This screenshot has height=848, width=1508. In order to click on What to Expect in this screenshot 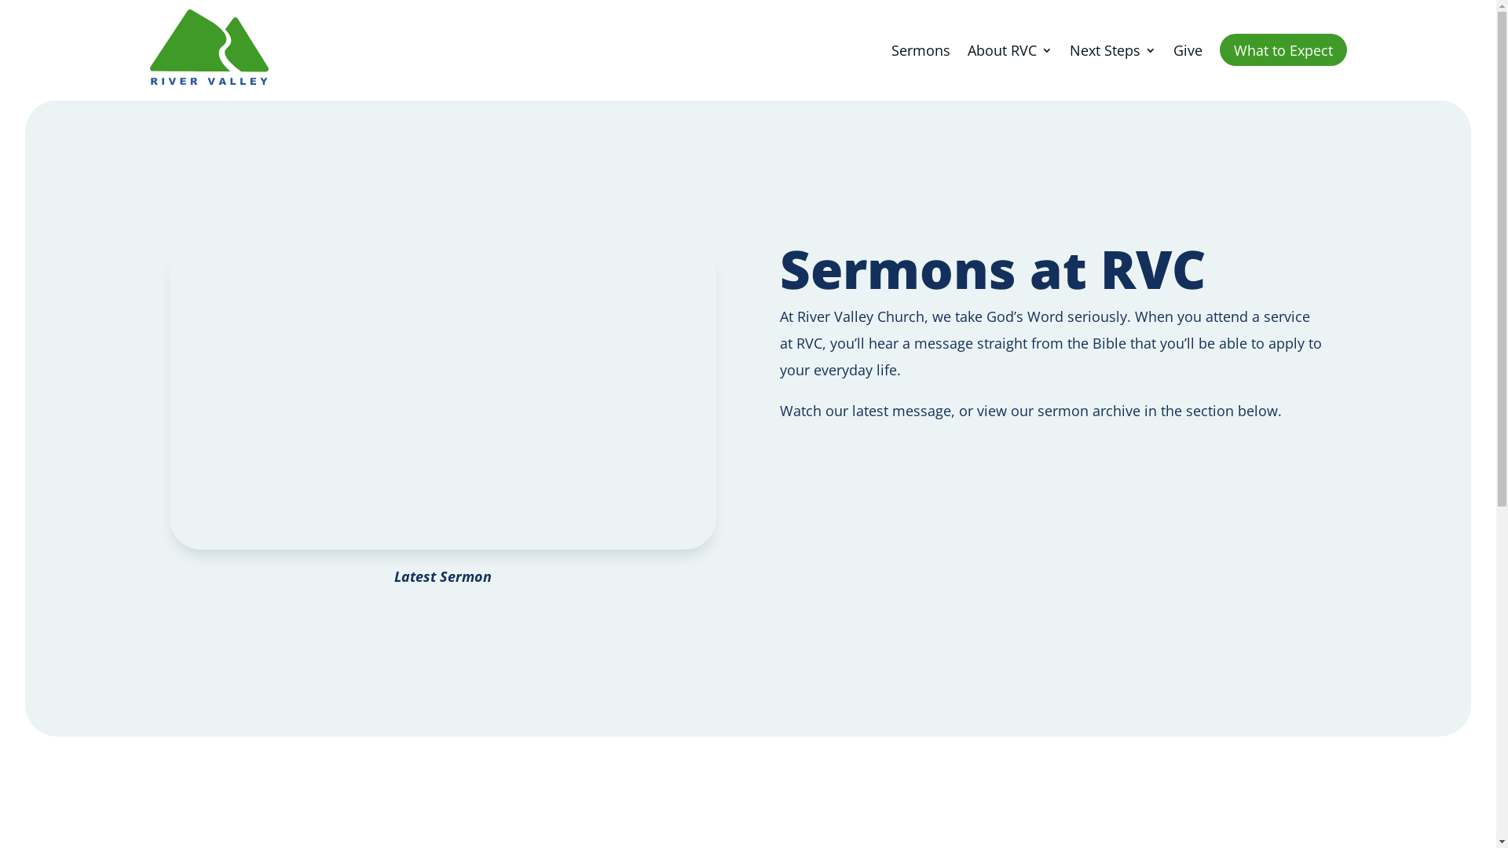, I will do `click(1283, 50)`.